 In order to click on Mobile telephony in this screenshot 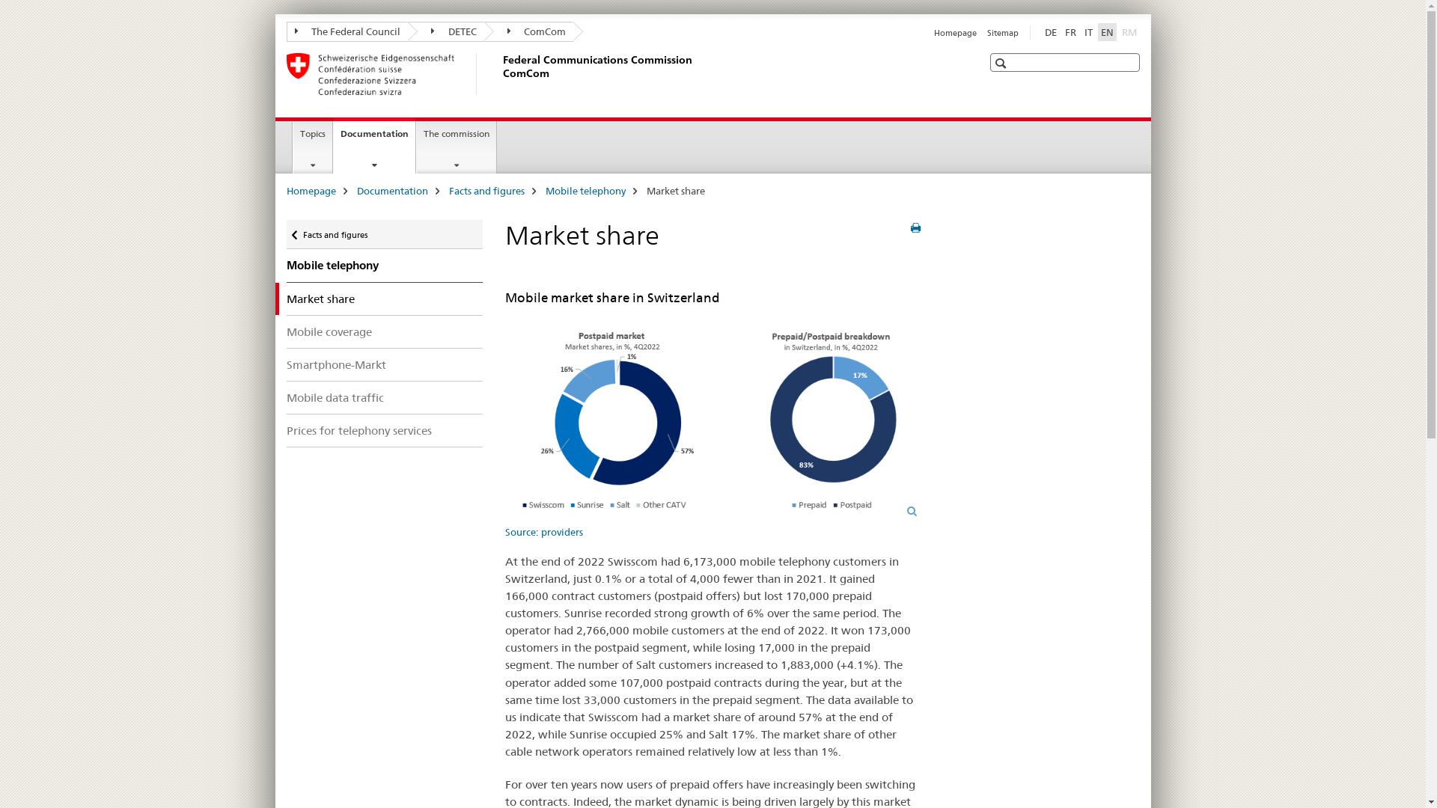, I will do `click(385, 266)`.